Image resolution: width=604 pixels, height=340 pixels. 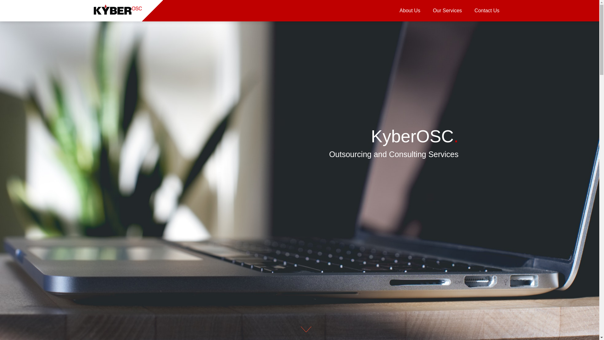 I want to click on Contact Us, so click(x=487, y=11).